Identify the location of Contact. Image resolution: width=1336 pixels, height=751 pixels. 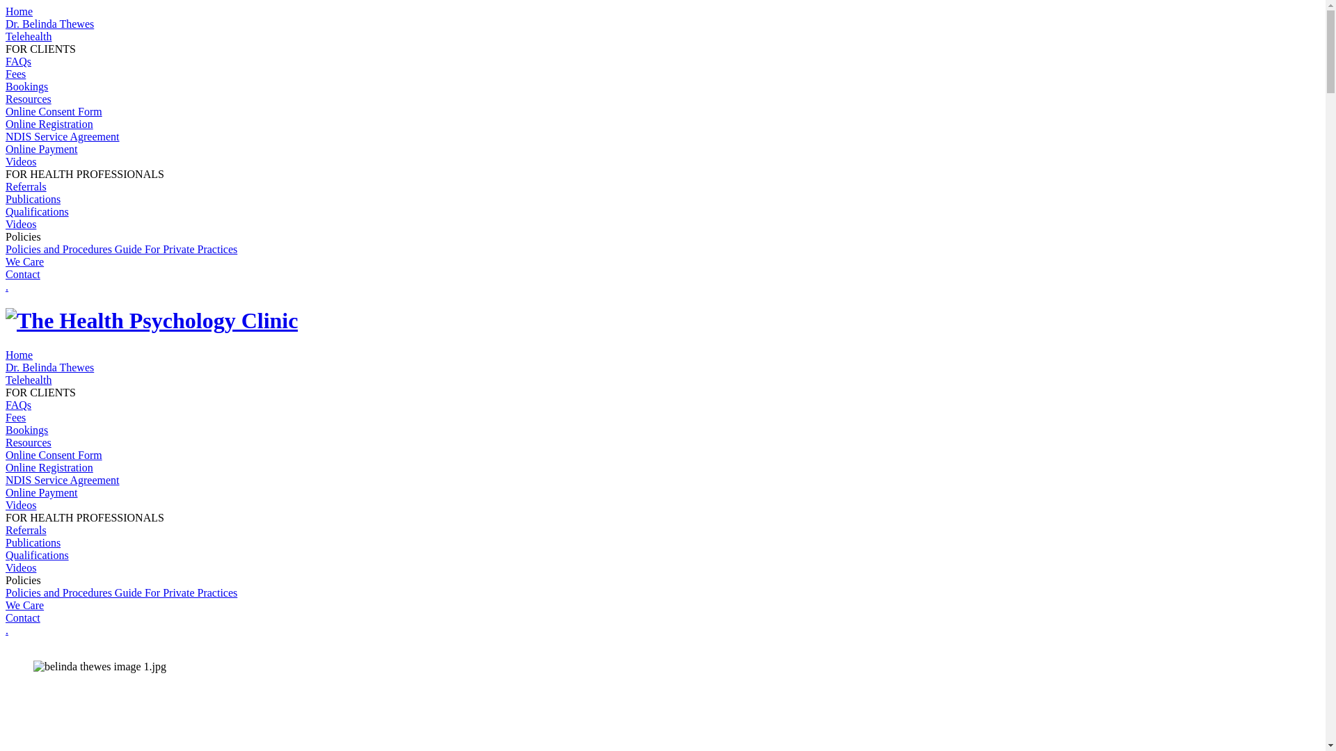
(23, 274).